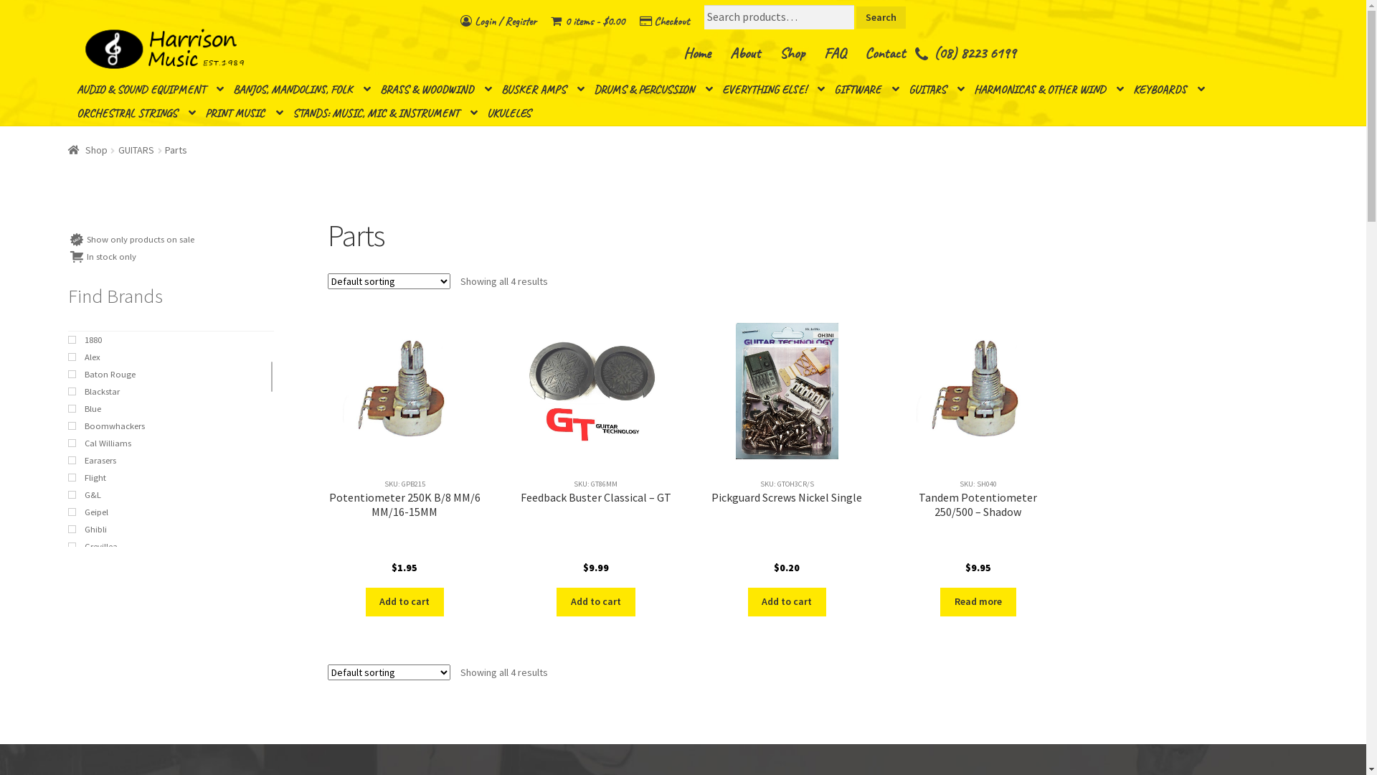 The image size is (1377, 775). What do you see at coordinates (588, 22) in the screenshot?
I see `0 items - $0.00` at bounding box center [588, 22].